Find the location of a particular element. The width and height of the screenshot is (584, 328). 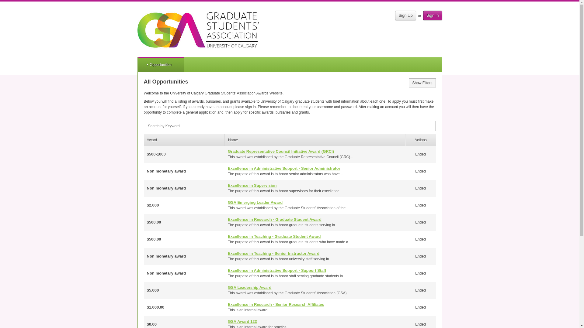

Graduate Students' Association Awards is located at coordinates (198, 30).